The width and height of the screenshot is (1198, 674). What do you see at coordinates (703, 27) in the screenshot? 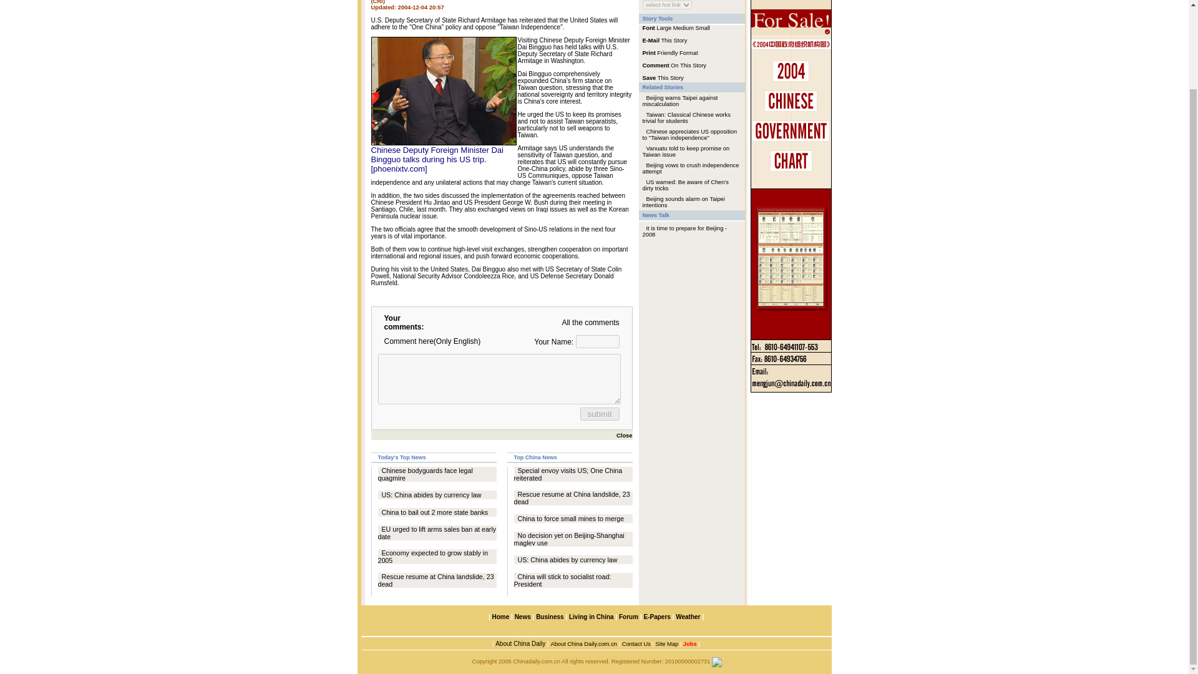
I see `Small` at bounding box center [703, 27].